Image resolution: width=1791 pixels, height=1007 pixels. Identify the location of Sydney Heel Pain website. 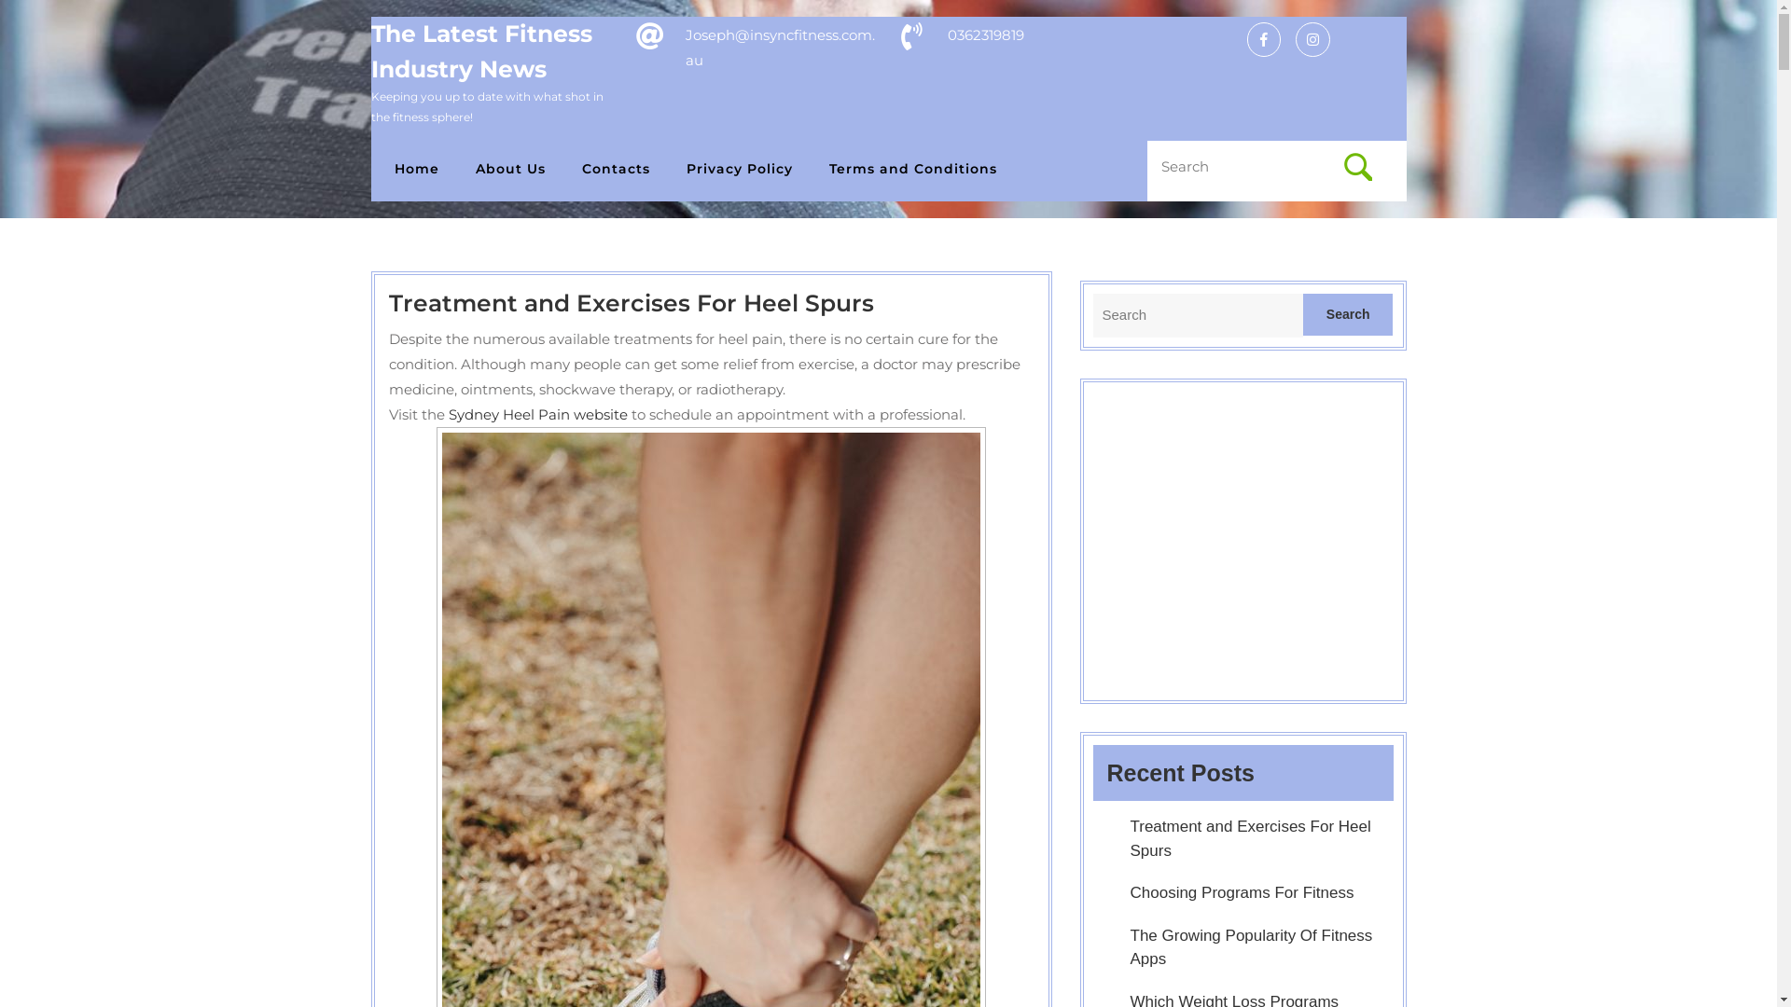
(537, 414).